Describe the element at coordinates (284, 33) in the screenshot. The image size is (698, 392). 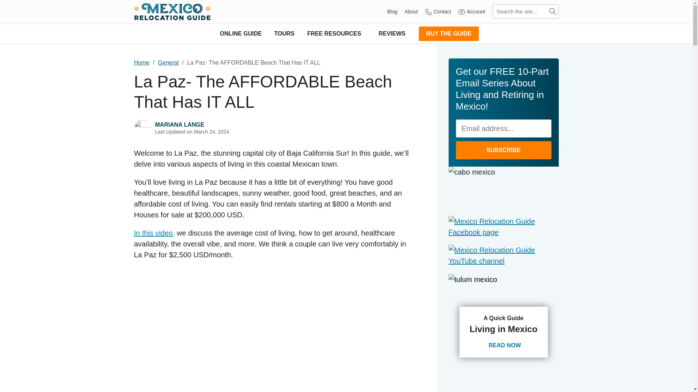
I see `TOURS` at that location.